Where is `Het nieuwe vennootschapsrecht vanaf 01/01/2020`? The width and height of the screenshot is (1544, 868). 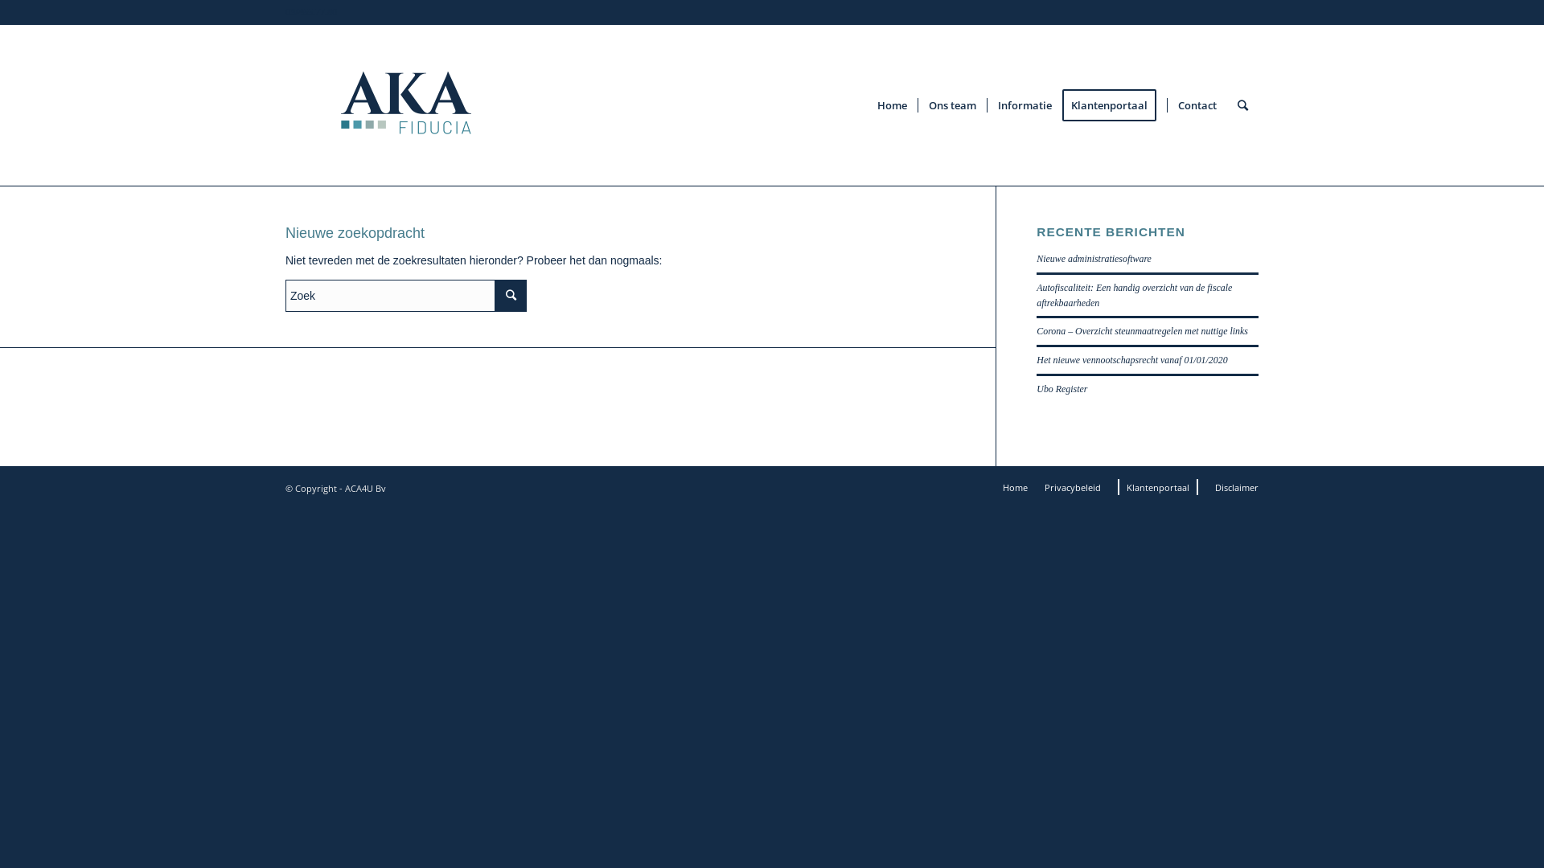 Het nieuwe vennootschapsrecht vanaf 01/01/2020 is located at coordinates (1132, 360).